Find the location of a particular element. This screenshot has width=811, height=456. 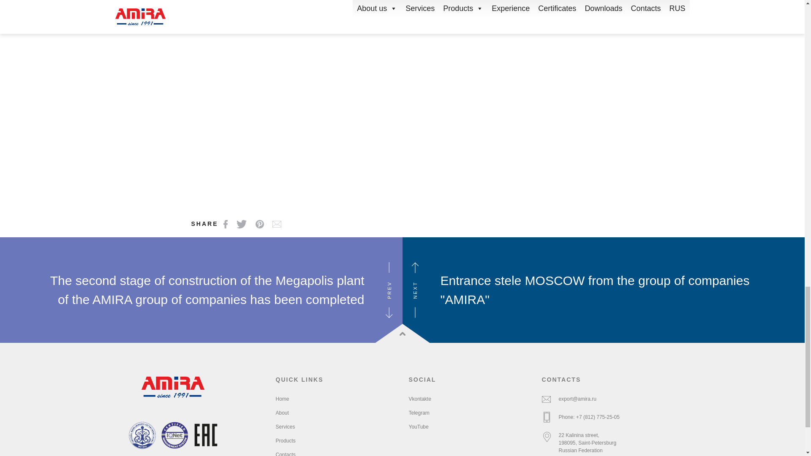

Products is located at coordinates (285, 440).